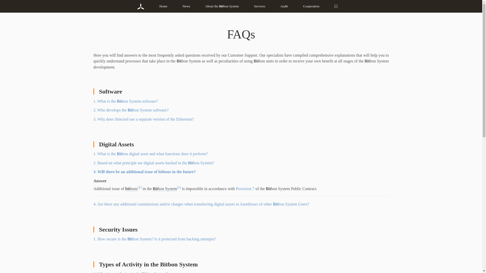  I want to click on About the Bitbon System, so click(222, 6).